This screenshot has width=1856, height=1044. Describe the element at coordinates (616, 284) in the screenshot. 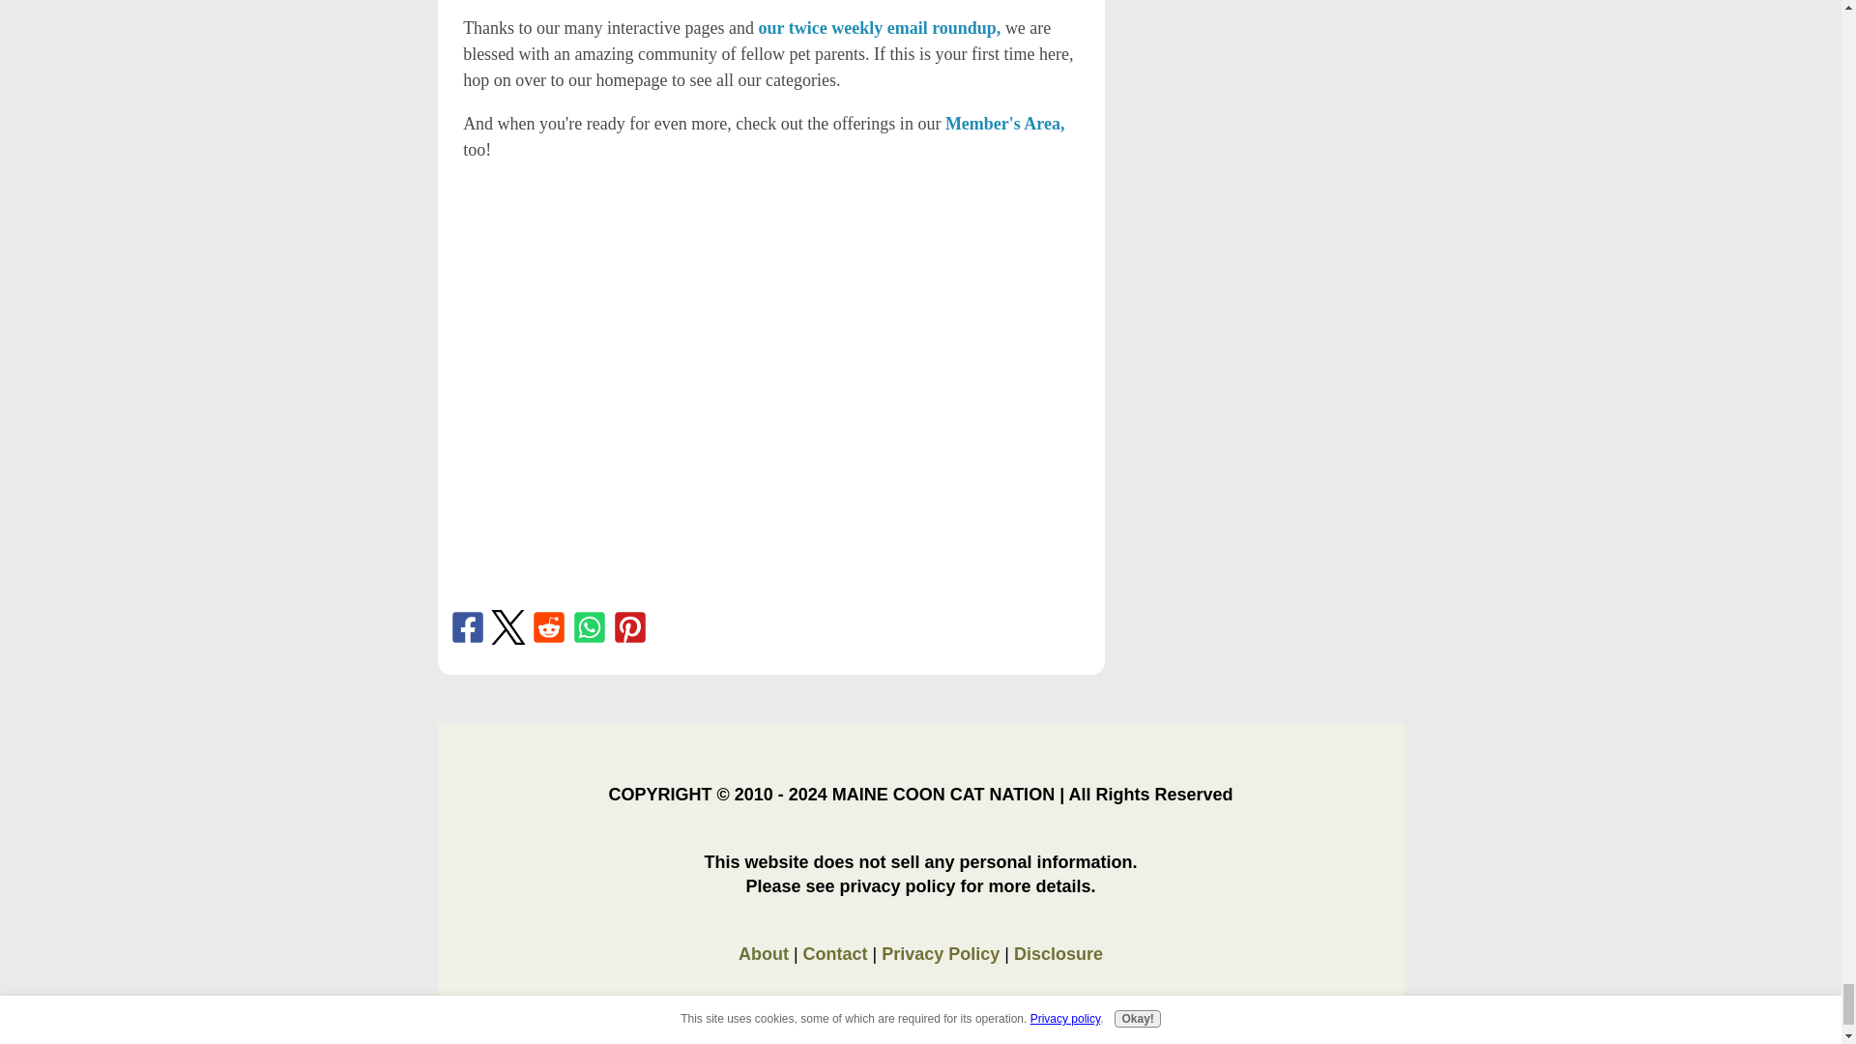

I see `Member's Area` at that location.